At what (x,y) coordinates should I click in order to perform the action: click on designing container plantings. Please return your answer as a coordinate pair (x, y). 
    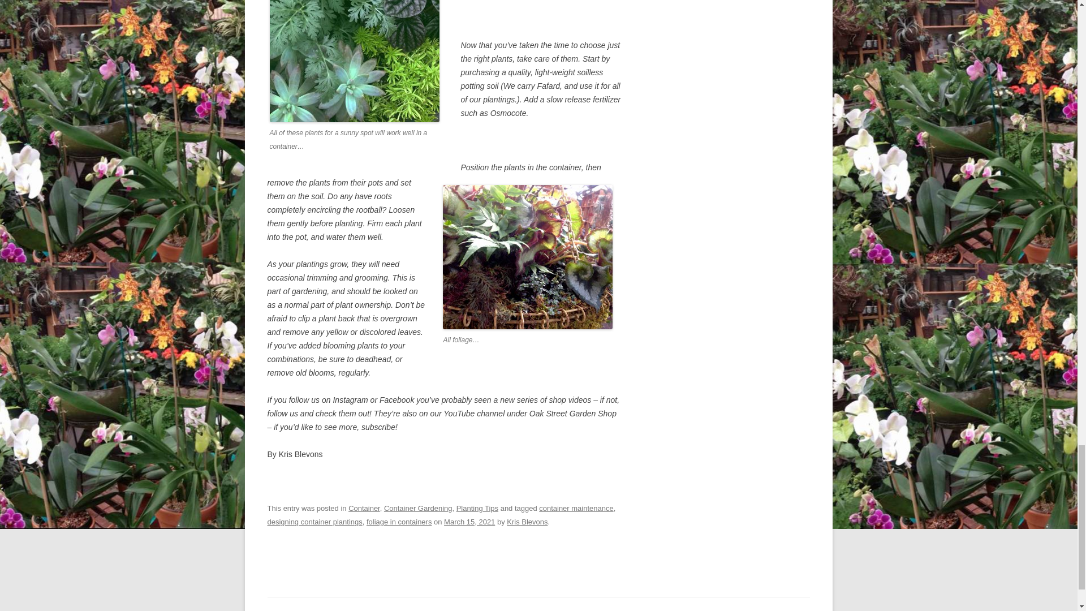
    Looking at the image, I should click on (314, 522).